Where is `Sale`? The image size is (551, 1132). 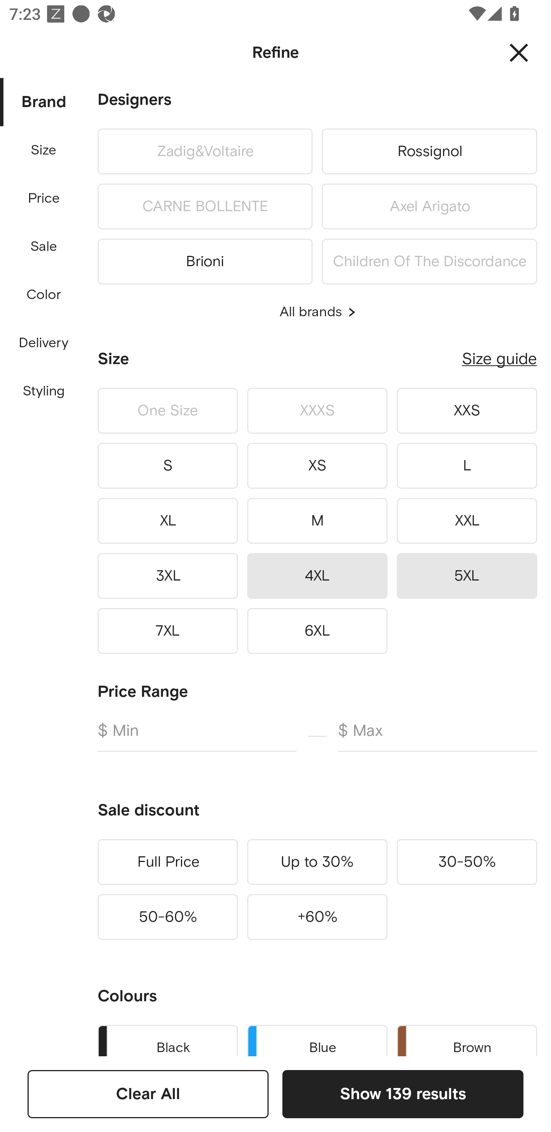
Sale is located at coordinates (43, 247).